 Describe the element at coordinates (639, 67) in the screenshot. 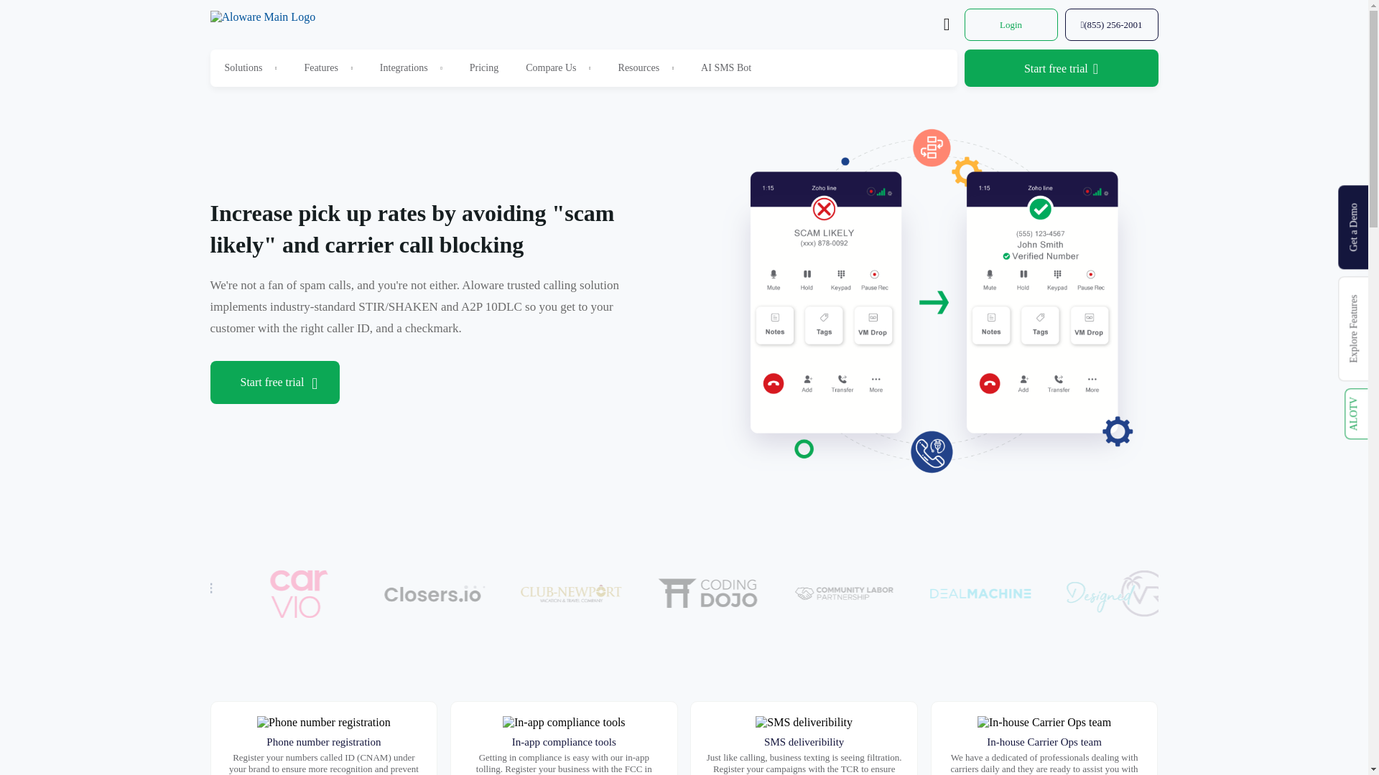

I see `Resources` at that location.